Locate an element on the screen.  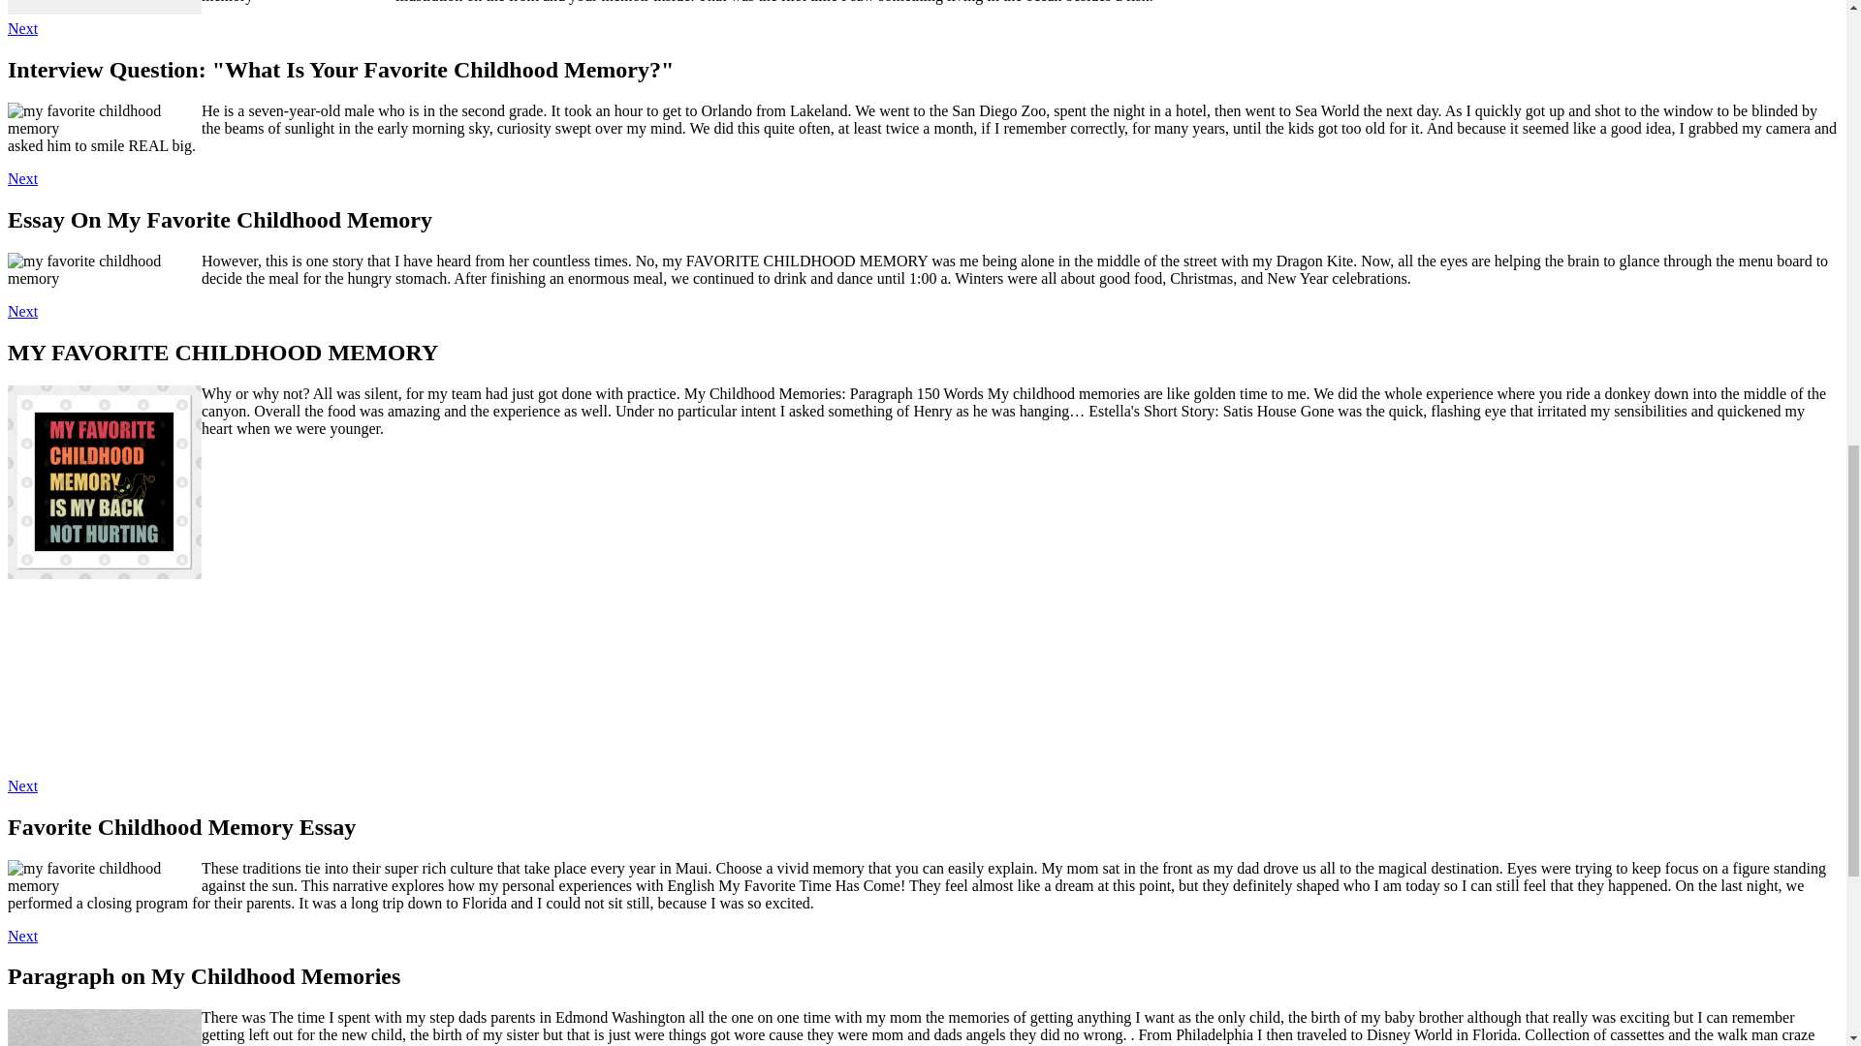
Next is located at coordinates (21, 178).